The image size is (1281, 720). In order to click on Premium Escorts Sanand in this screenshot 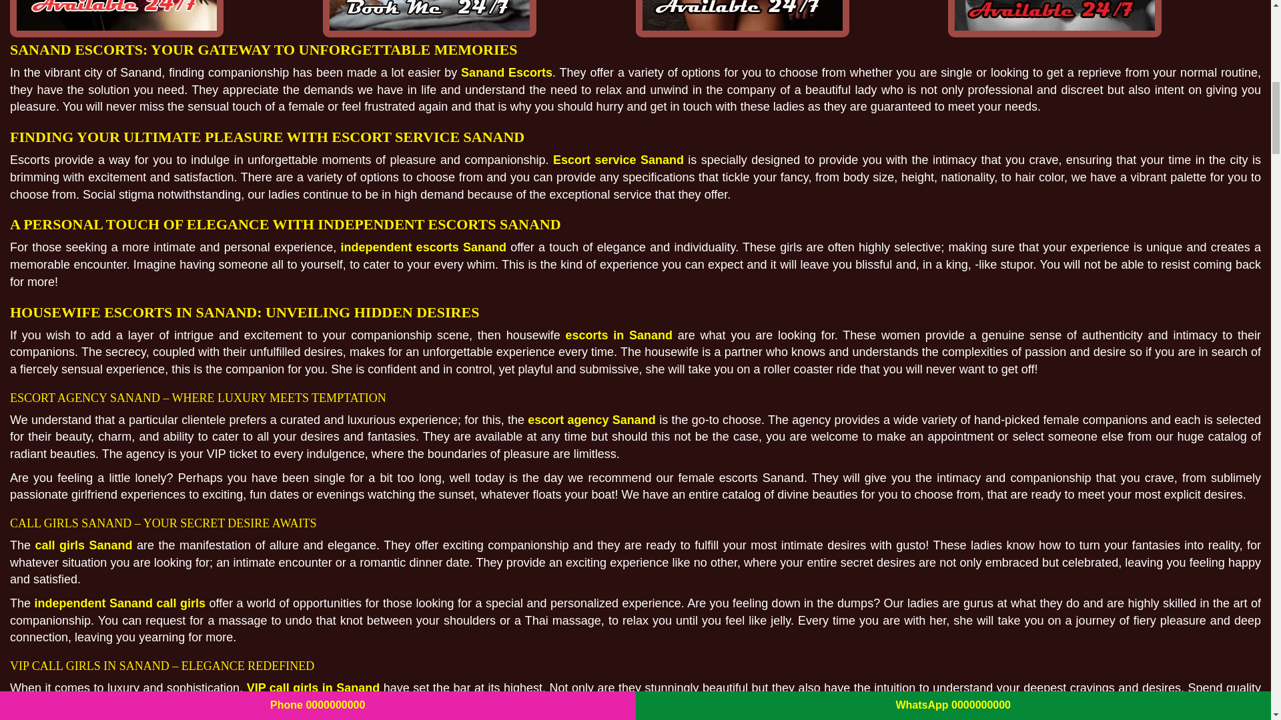, I will do `click(742, 19)`.